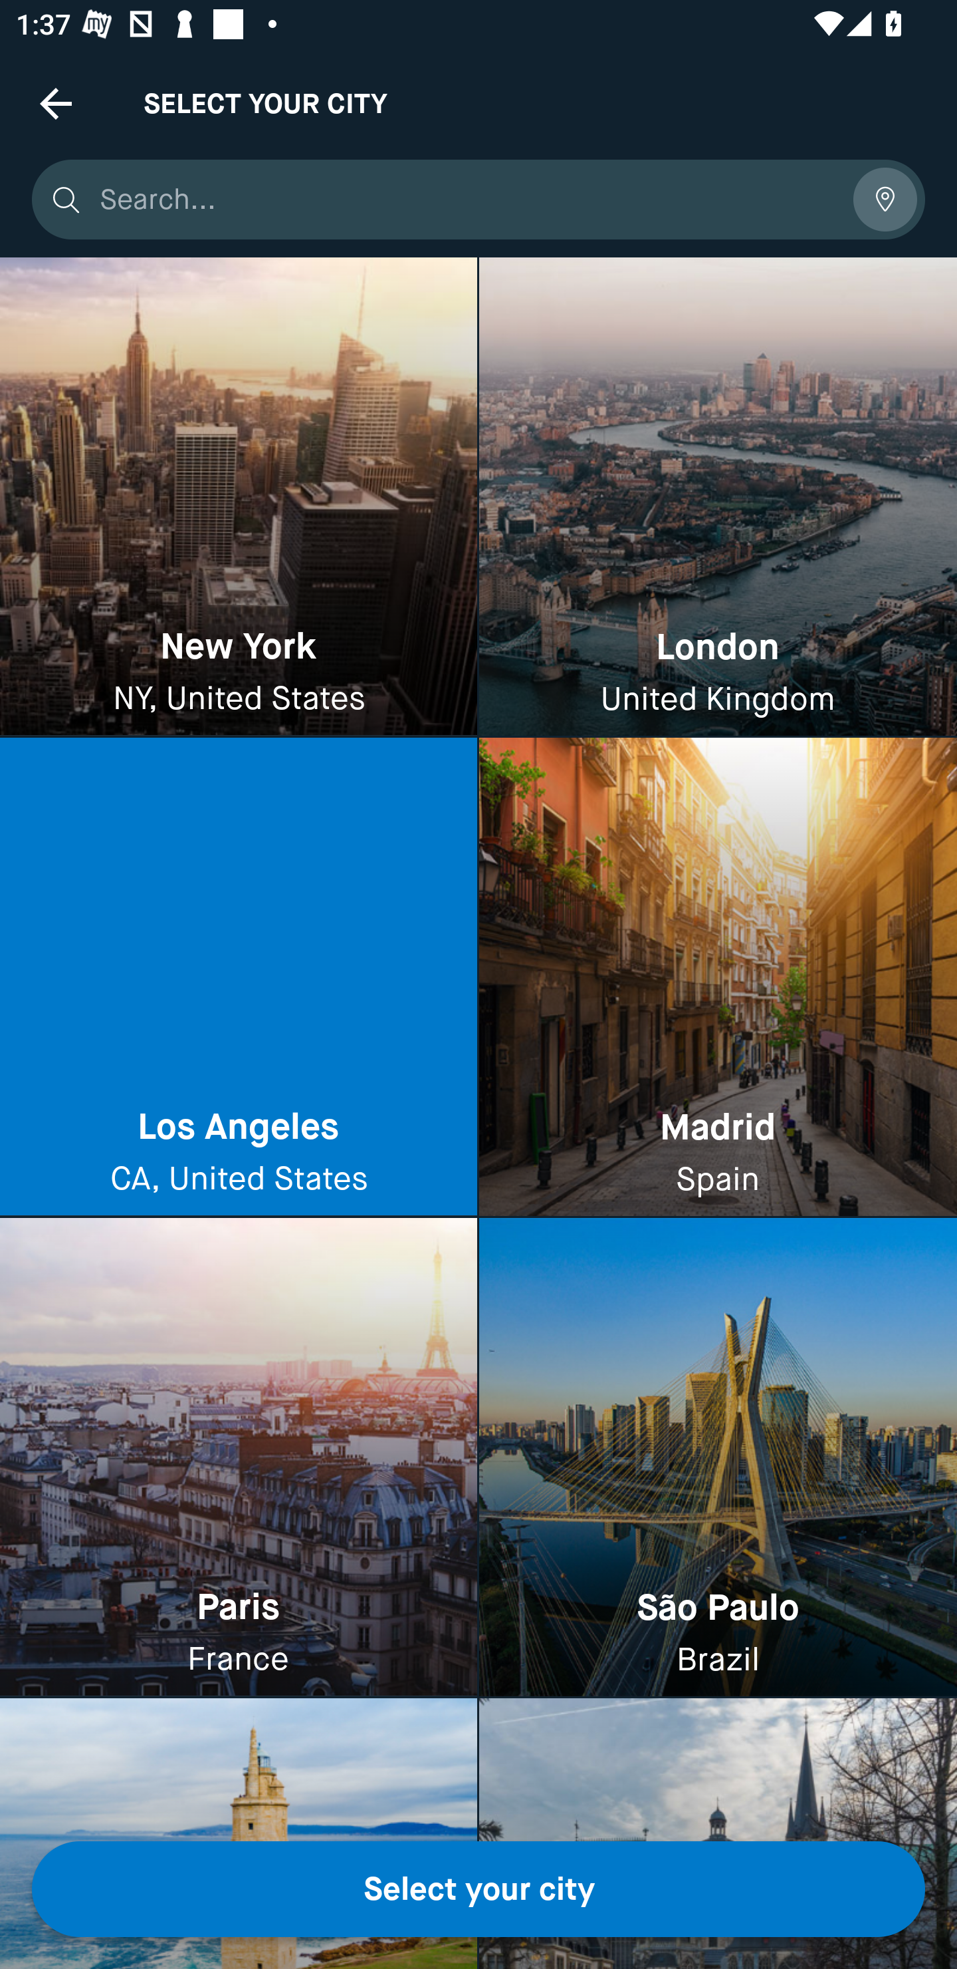 The image size is (957, 1969). Describe the element at coordinates (239, 497) in the screenshot. I see `New York NY, United States` at that location.